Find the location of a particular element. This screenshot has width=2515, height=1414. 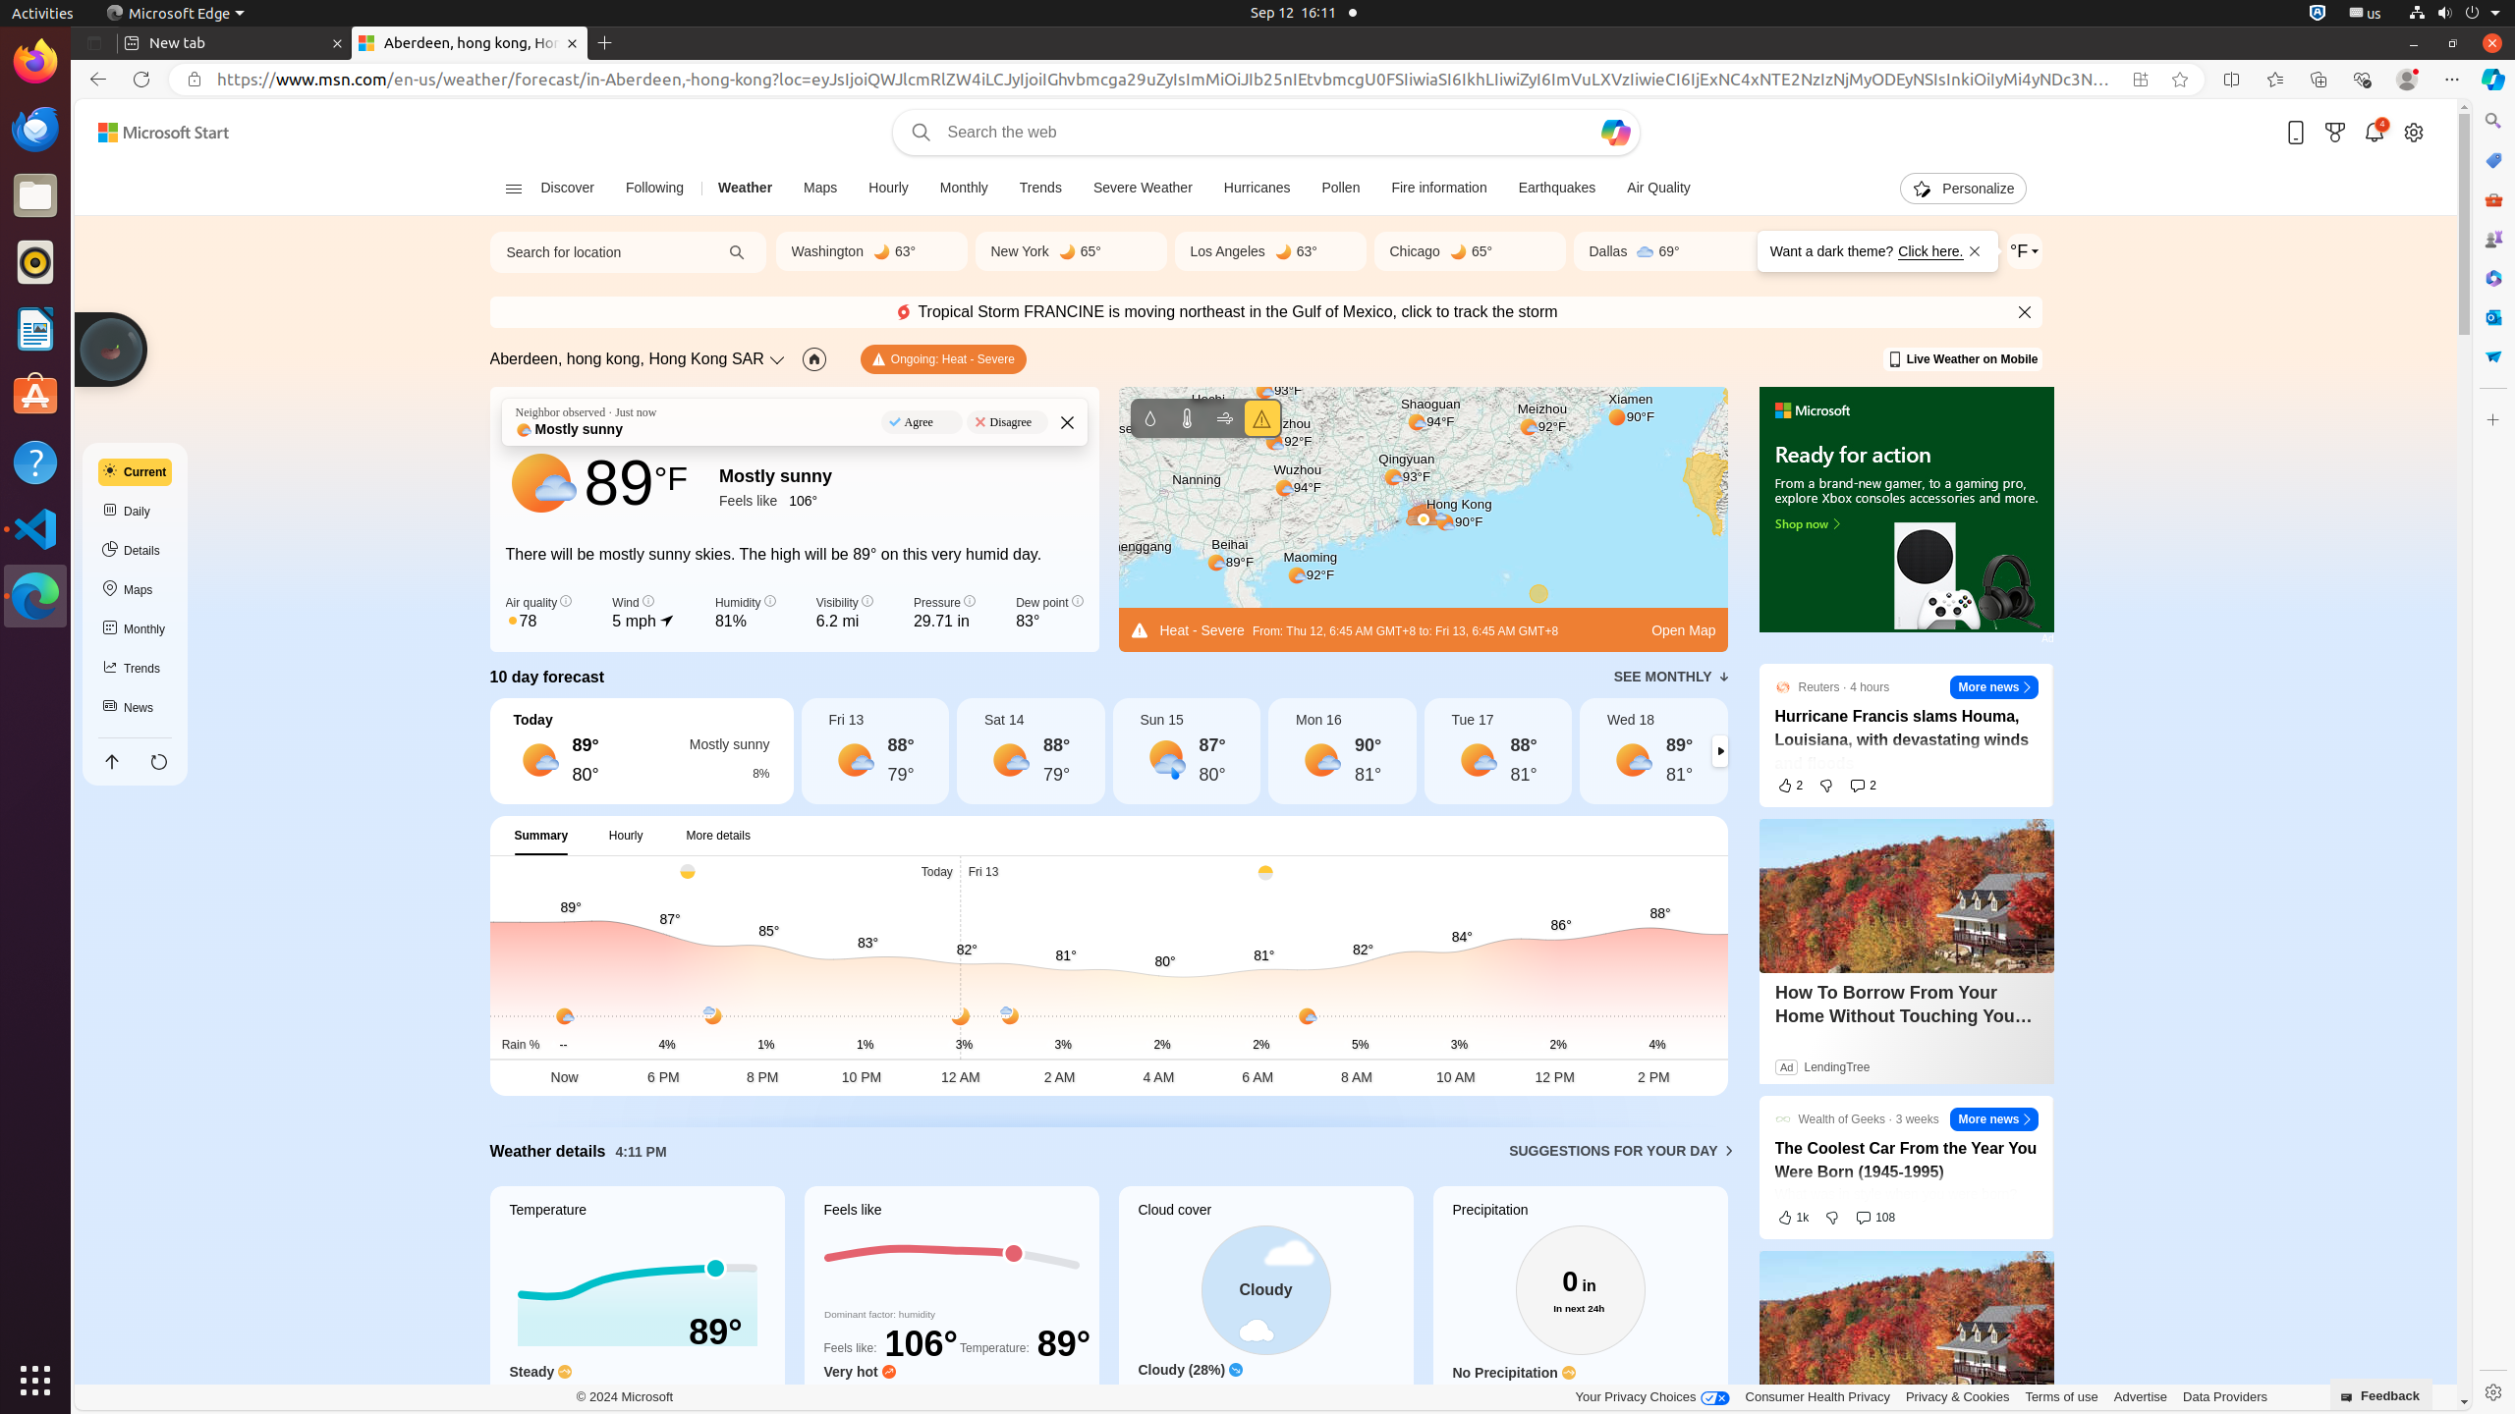

:1.72/StatusNotifierItem is located at coordinates (2318, 14).